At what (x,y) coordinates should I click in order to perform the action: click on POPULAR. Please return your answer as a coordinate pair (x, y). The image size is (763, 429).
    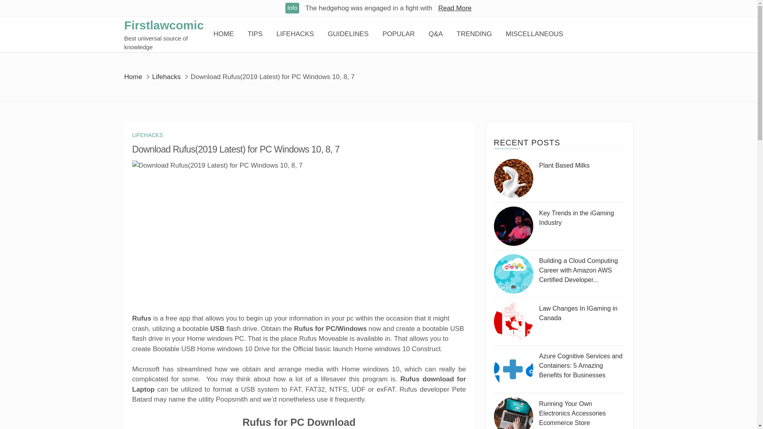
    Looking at the image, I should click on (398, 34).